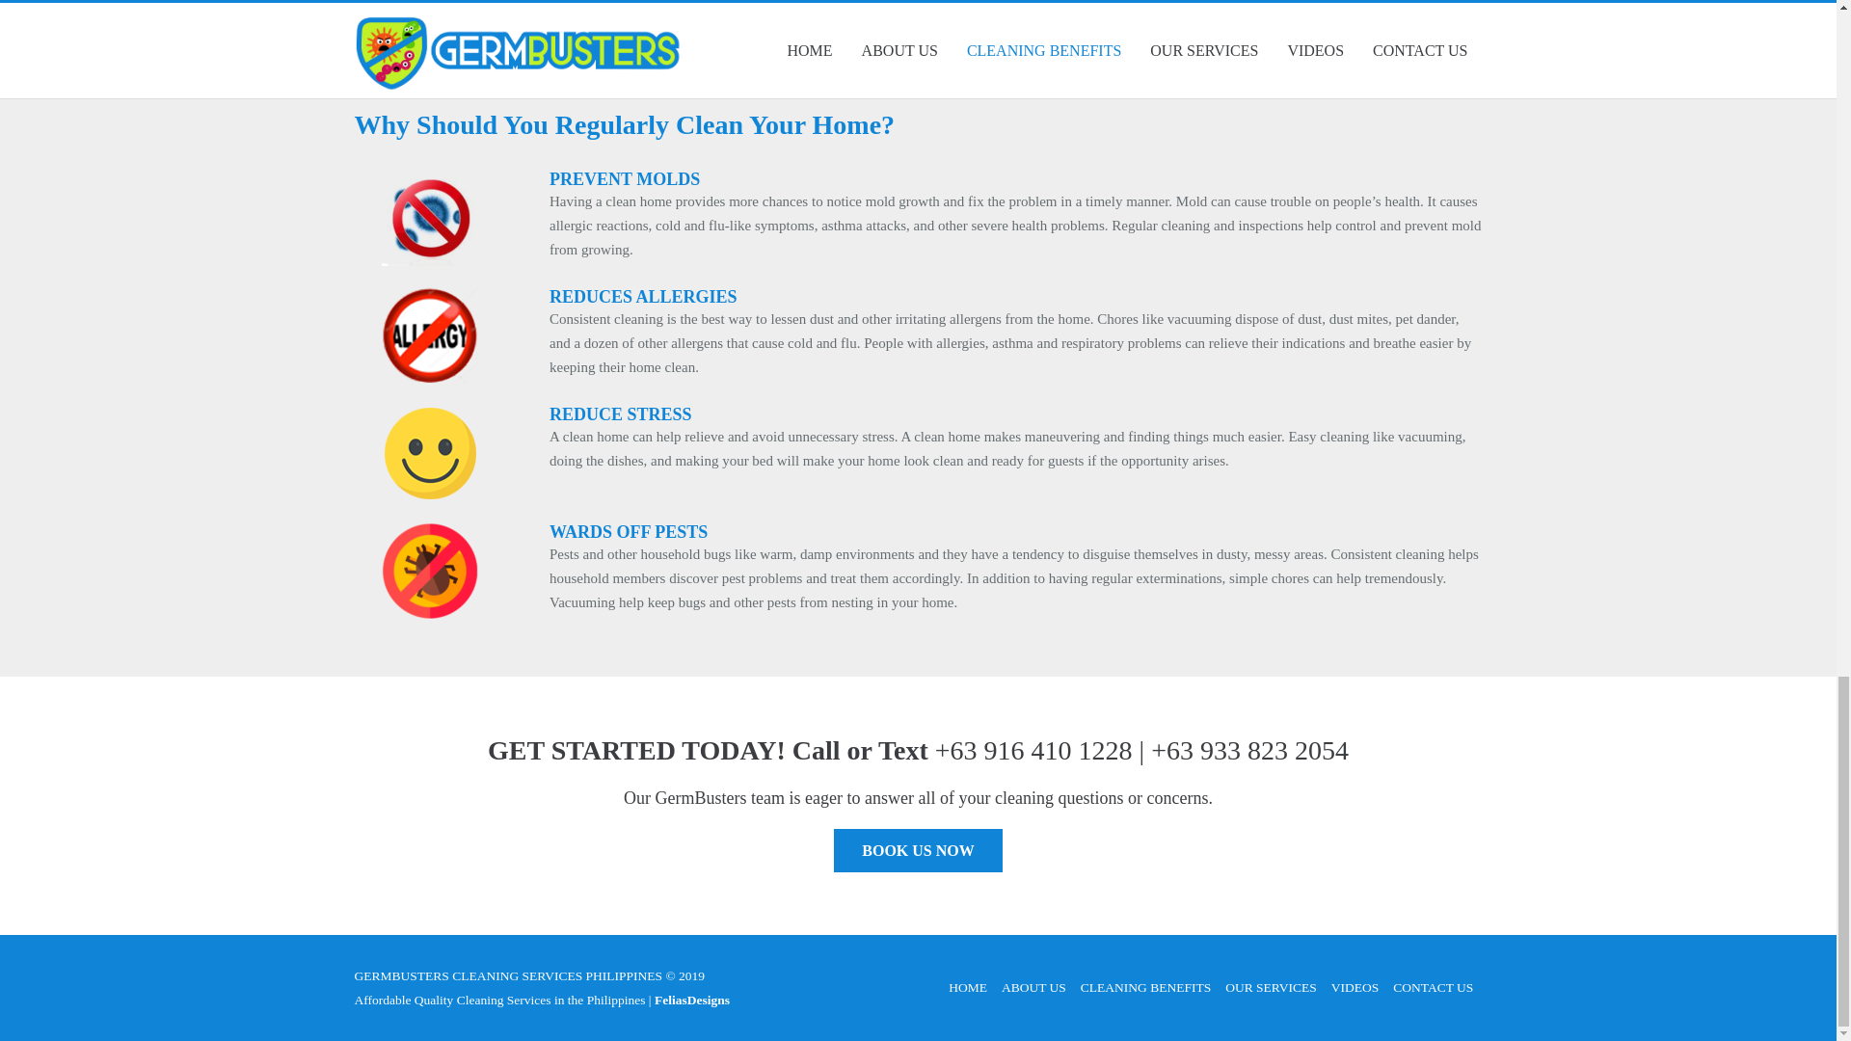 The height and width of the screenshot is (1041, 1851). I want to click on  FeliasDesigns, so click(690, 1001).